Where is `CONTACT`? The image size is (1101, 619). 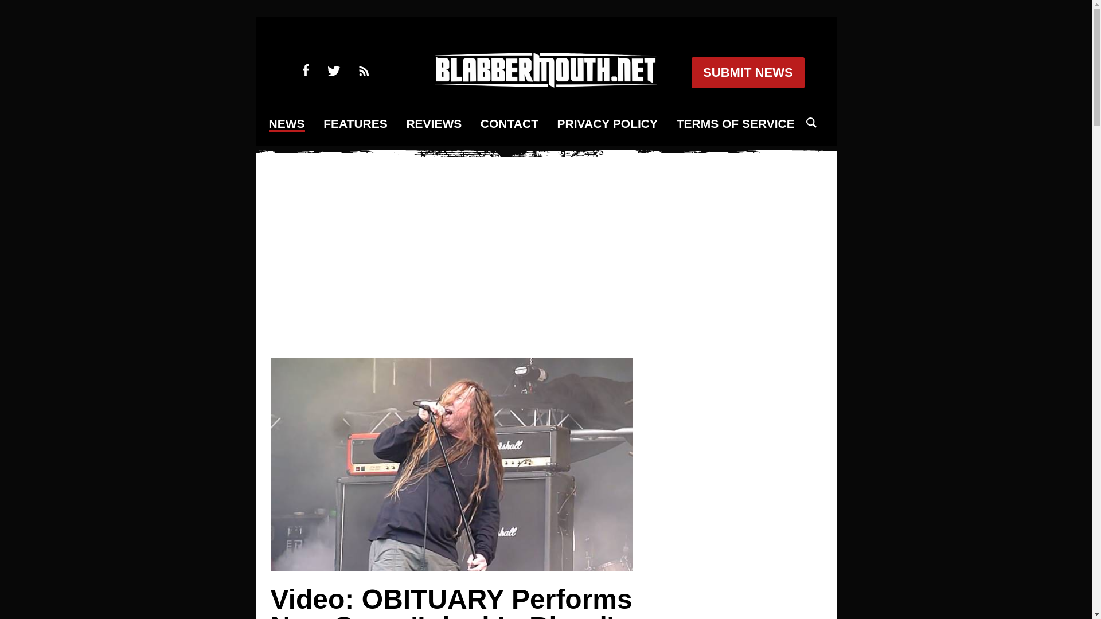 CONTACT is located at coordinates (509, 124).